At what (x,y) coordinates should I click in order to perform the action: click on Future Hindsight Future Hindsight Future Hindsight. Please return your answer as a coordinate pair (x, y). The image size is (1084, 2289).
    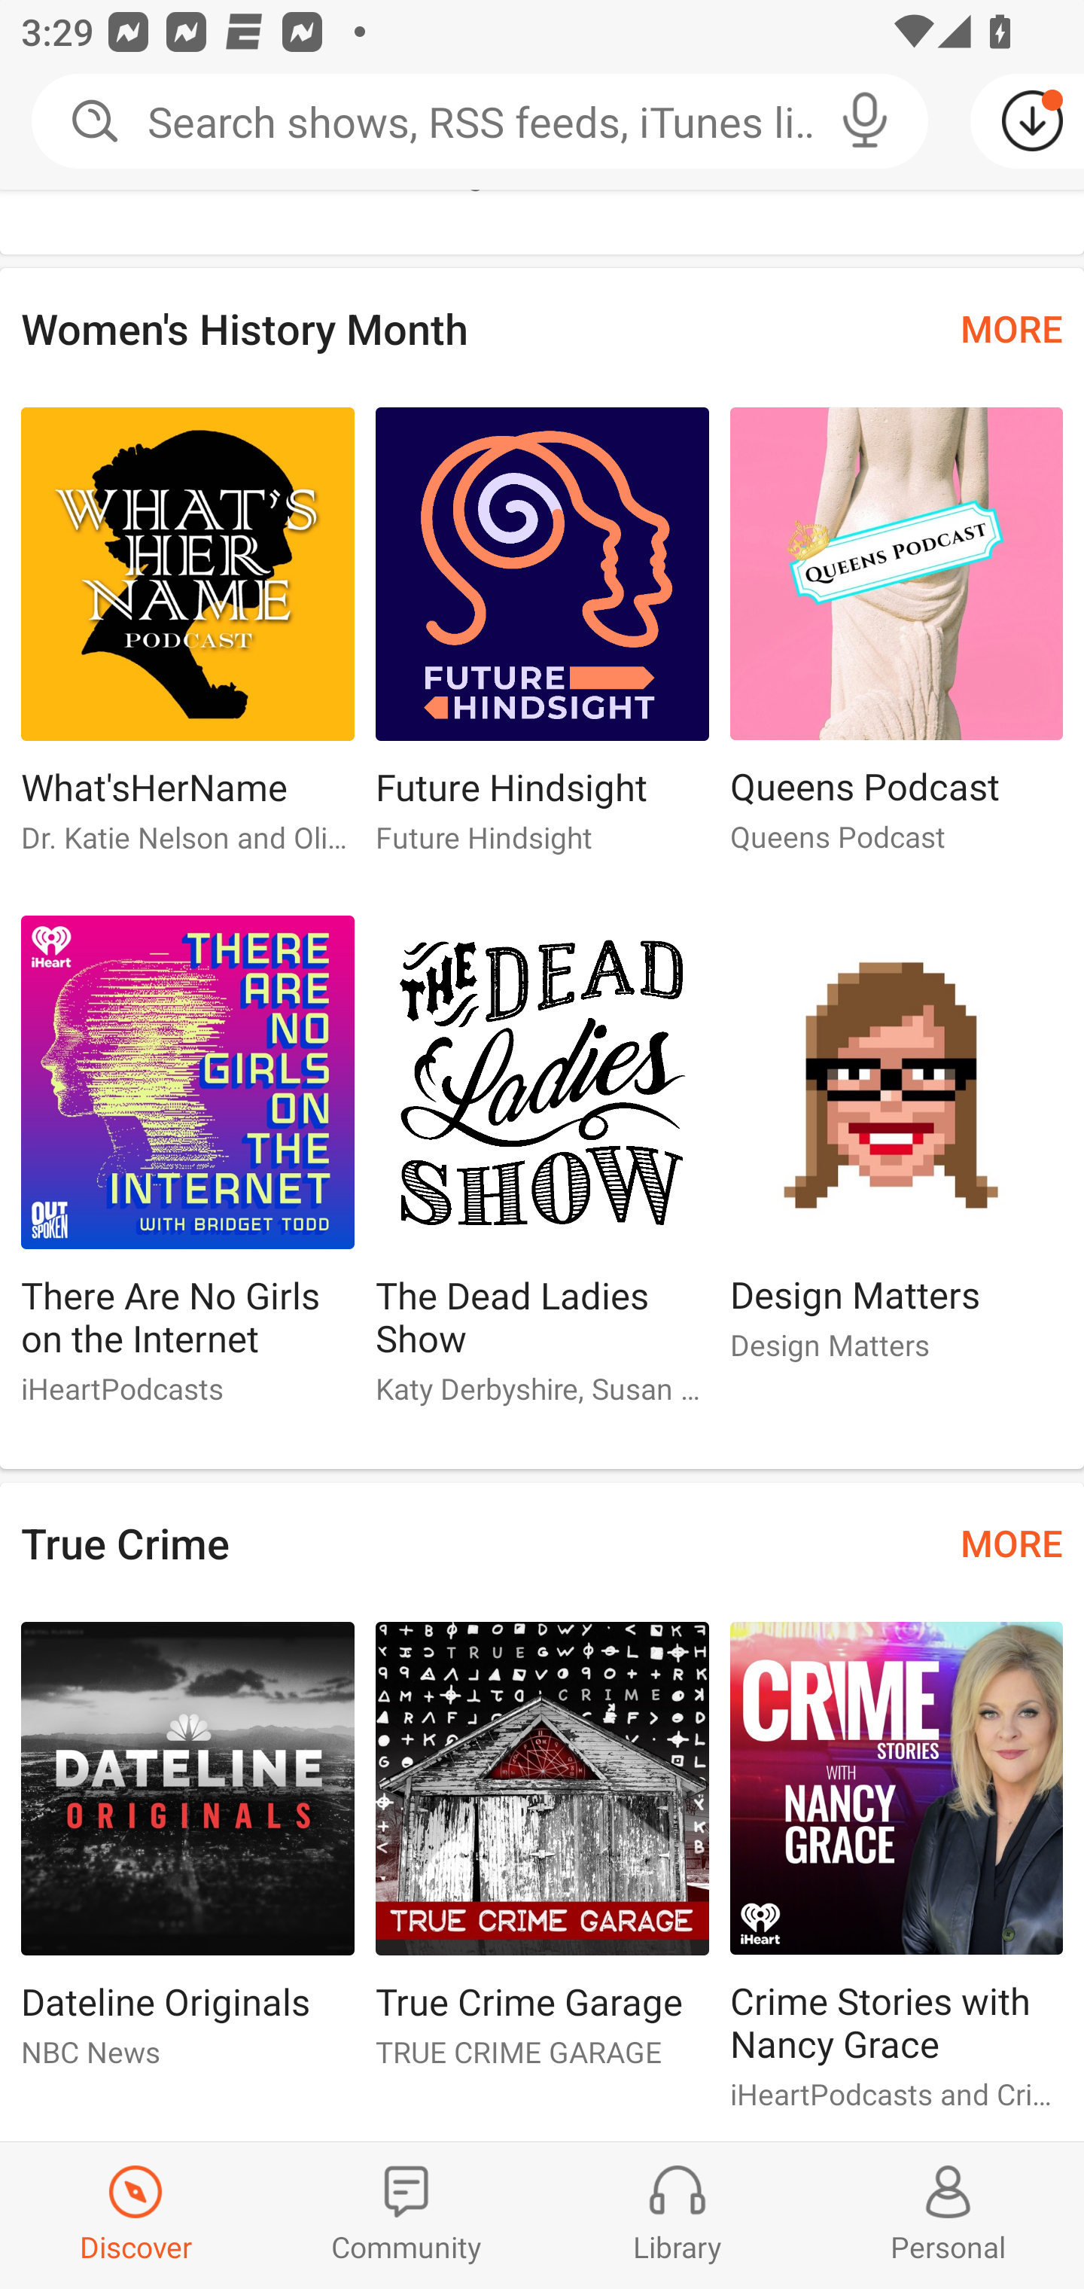
    Looking at the image, I should click on (542, 643).